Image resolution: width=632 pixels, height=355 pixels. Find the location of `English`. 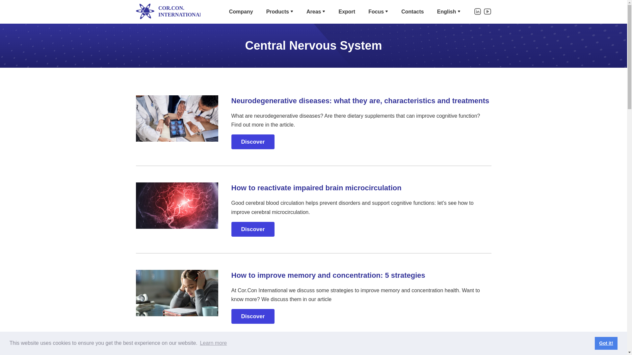

English is located at coordinates (447, 11).